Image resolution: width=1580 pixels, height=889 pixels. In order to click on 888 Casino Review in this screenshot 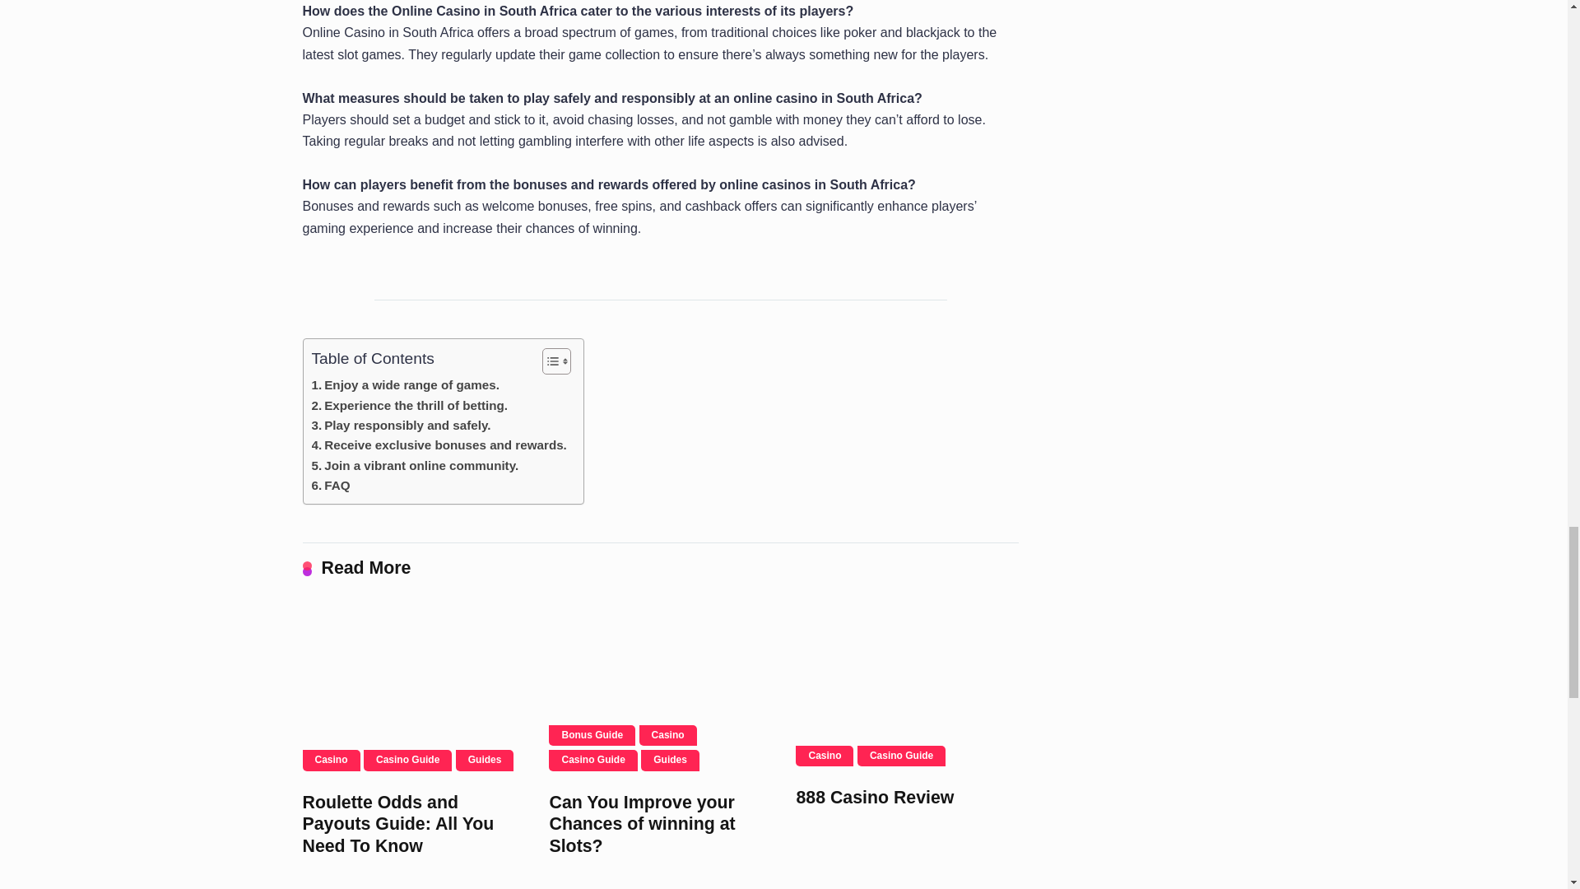, I will do `click(907, 685)`.